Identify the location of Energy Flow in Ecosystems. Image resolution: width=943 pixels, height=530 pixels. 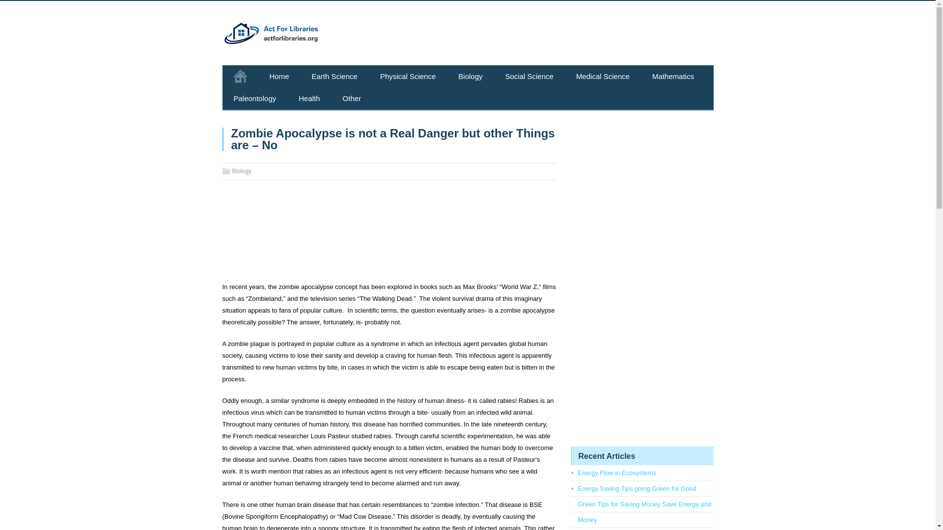
(617, 472).